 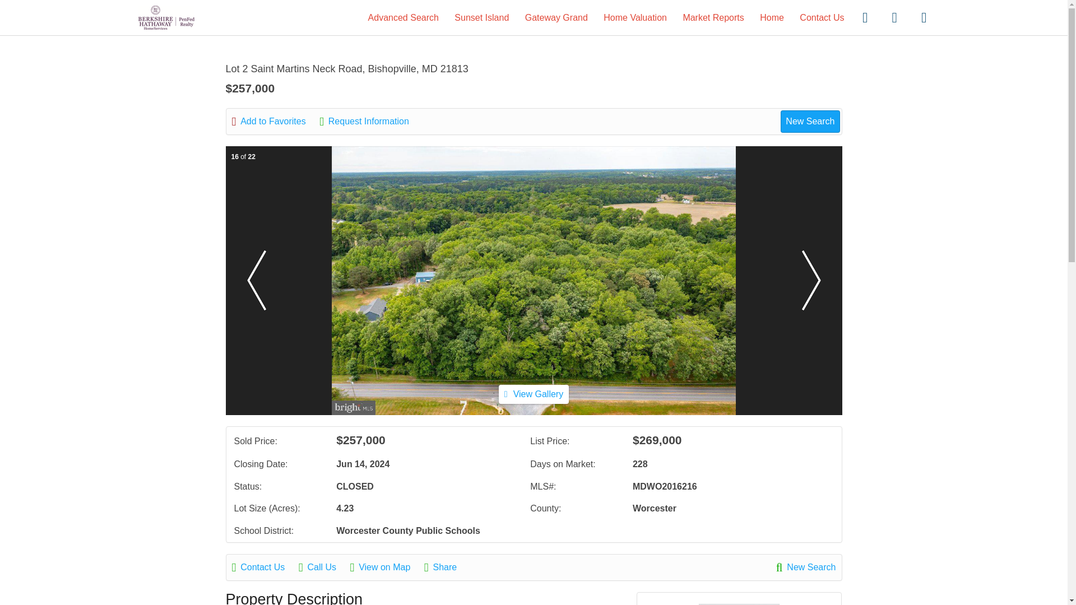 I want to click on Gateway Grand, so click(x=556, y=17).